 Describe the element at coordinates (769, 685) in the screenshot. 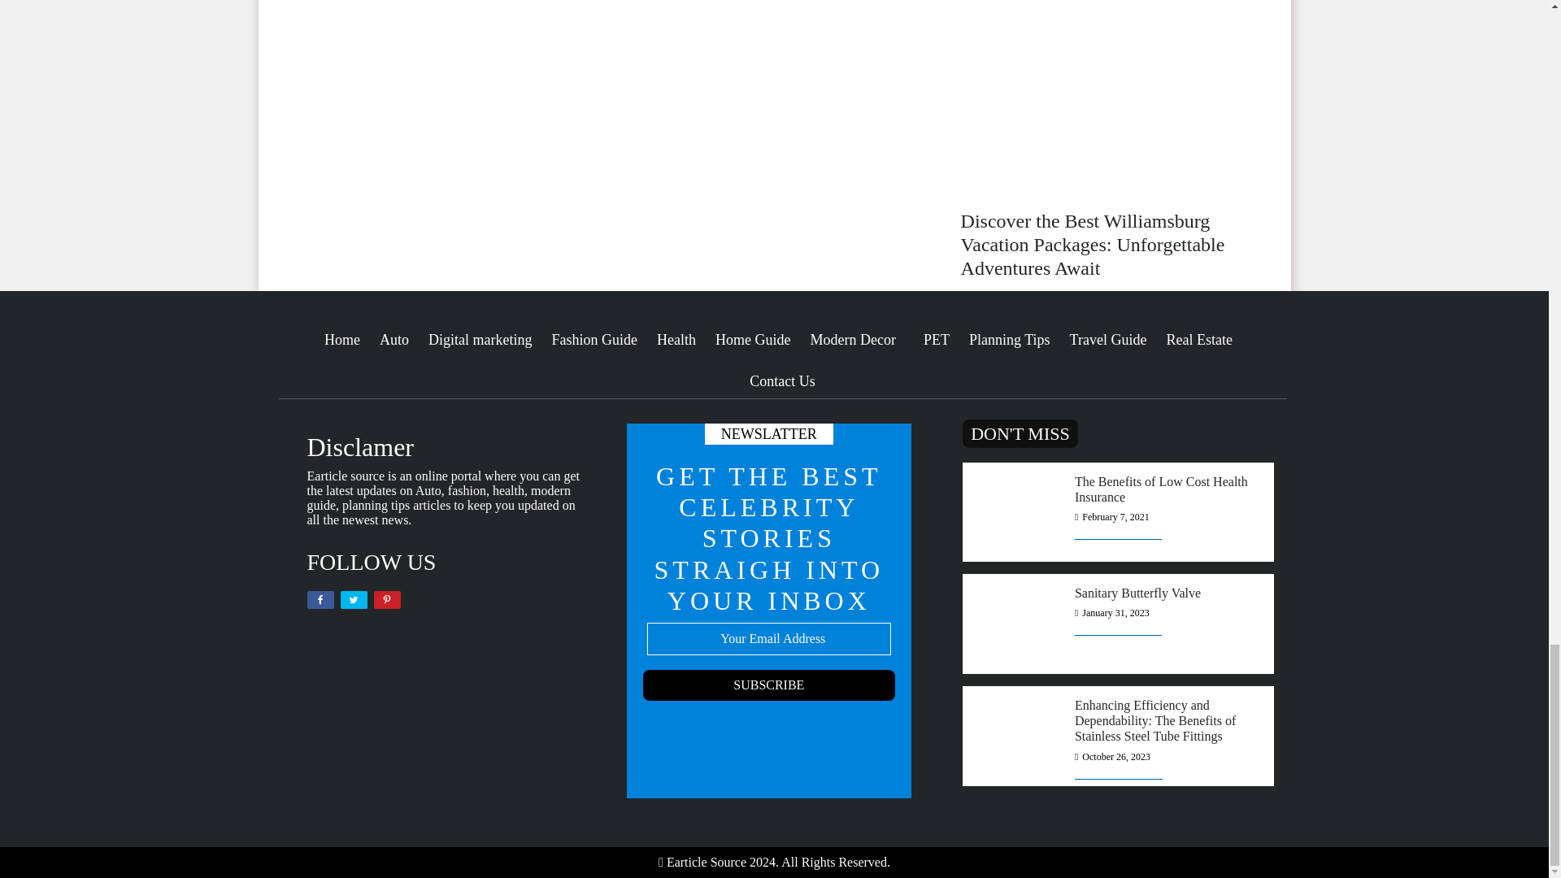

I see `Subscribe` at that location.